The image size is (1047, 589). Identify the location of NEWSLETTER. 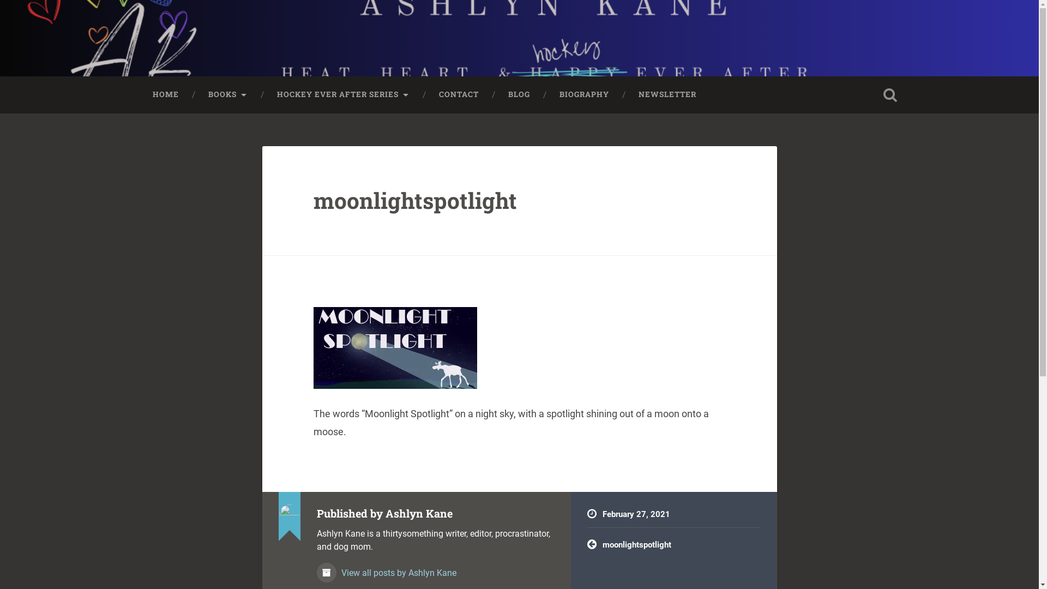
(667, 95).